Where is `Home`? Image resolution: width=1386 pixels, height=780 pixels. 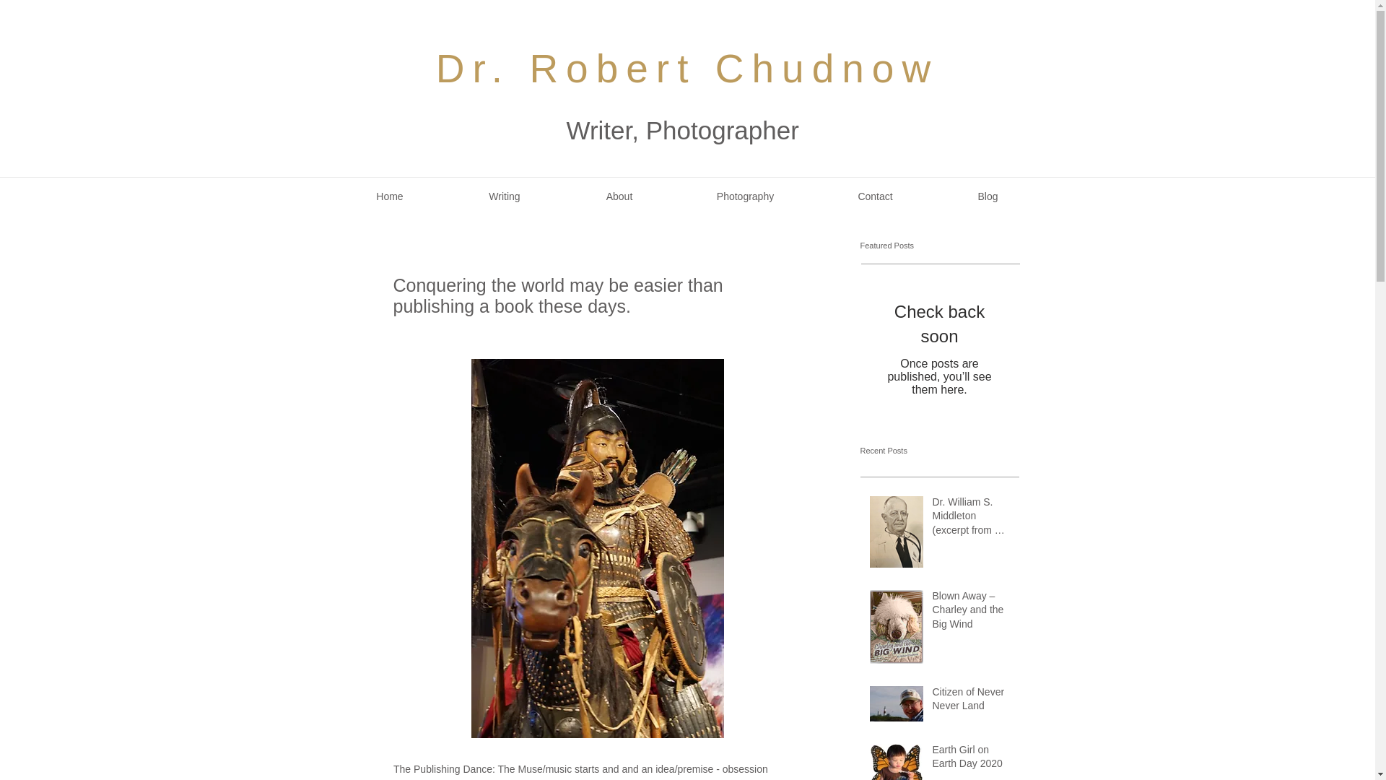
Home is located at coordinates (389, 196).